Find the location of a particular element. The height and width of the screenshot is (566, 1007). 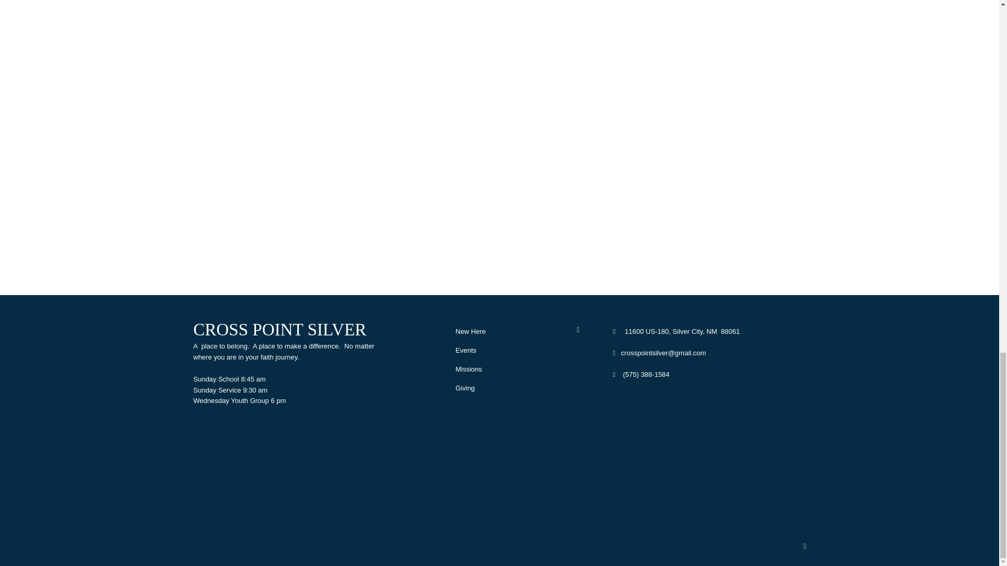

Giving is located at coordinates (465, 388).